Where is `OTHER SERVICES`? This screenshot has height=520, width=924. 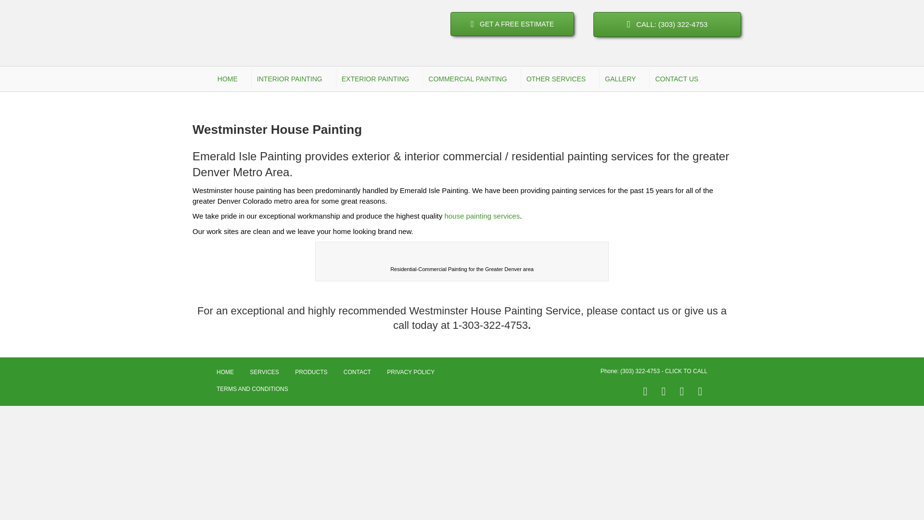
OTHER SERVICES is located at coordinates (560, 78).